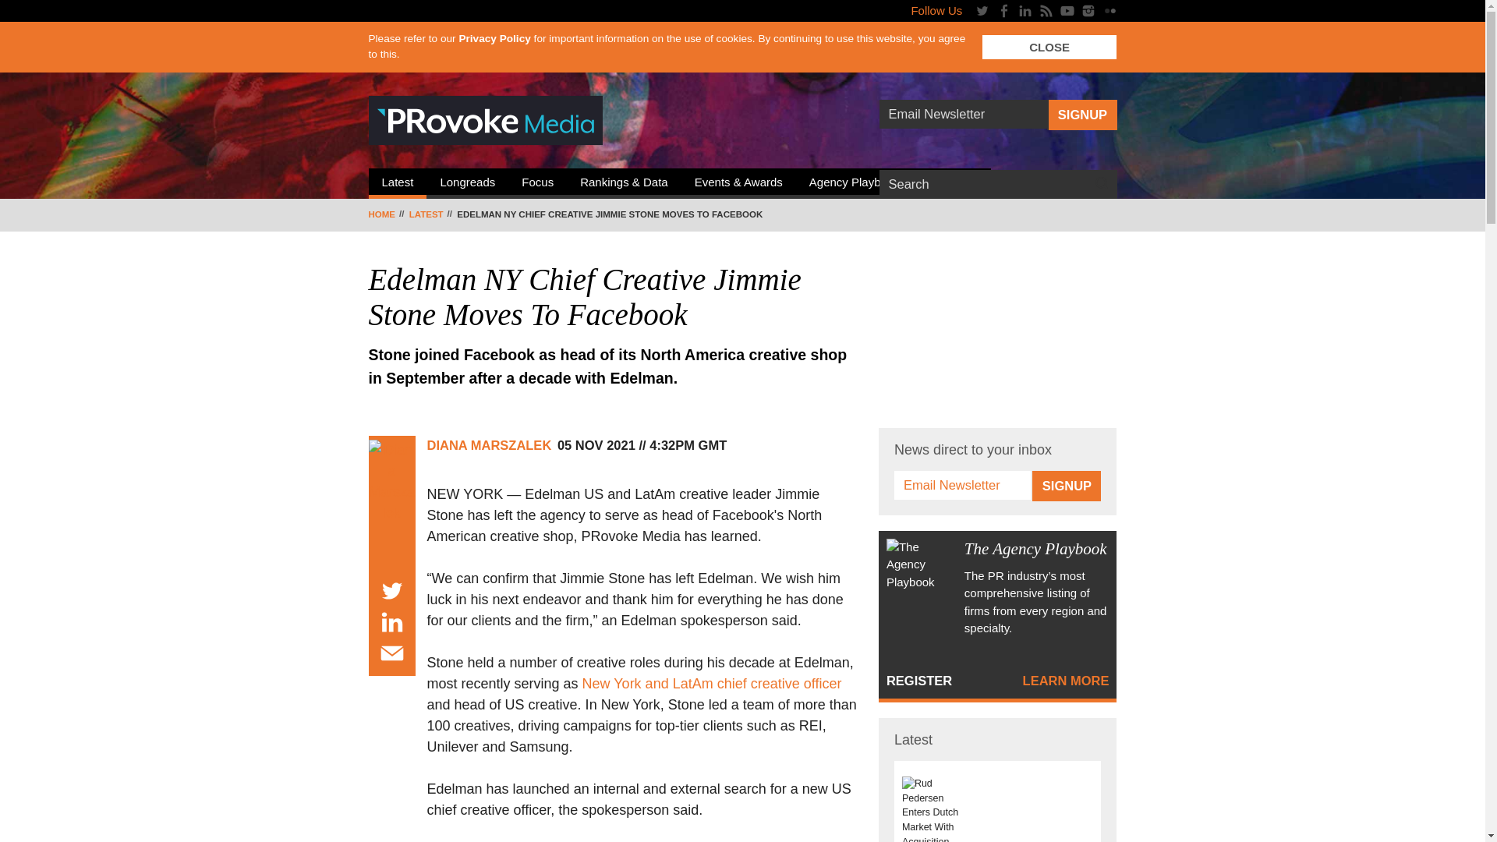 This screenshot has height=842, width=1497. I want to click on Latest, so click(432, 214).